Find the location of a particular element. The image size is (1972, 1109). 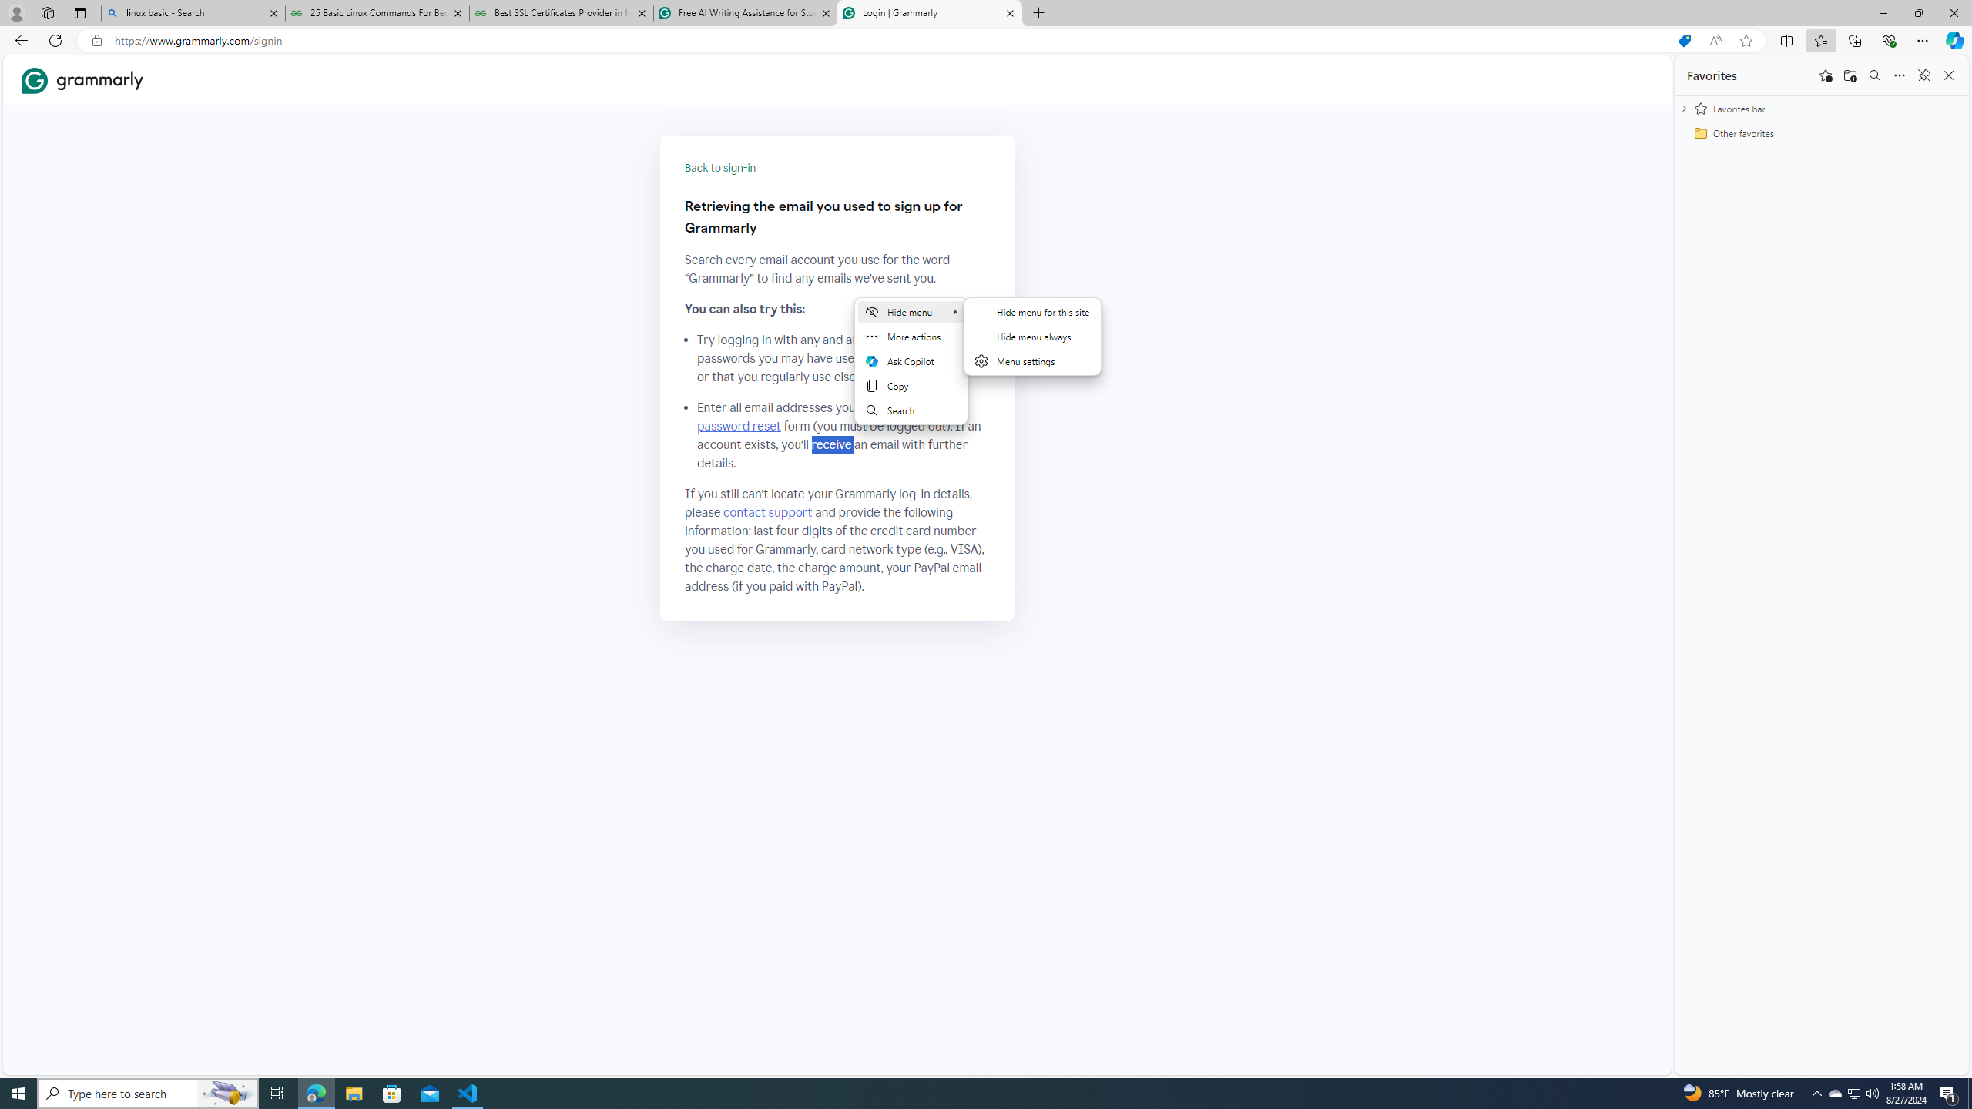

Unpin favorites is located at coordinates (1923, 75).